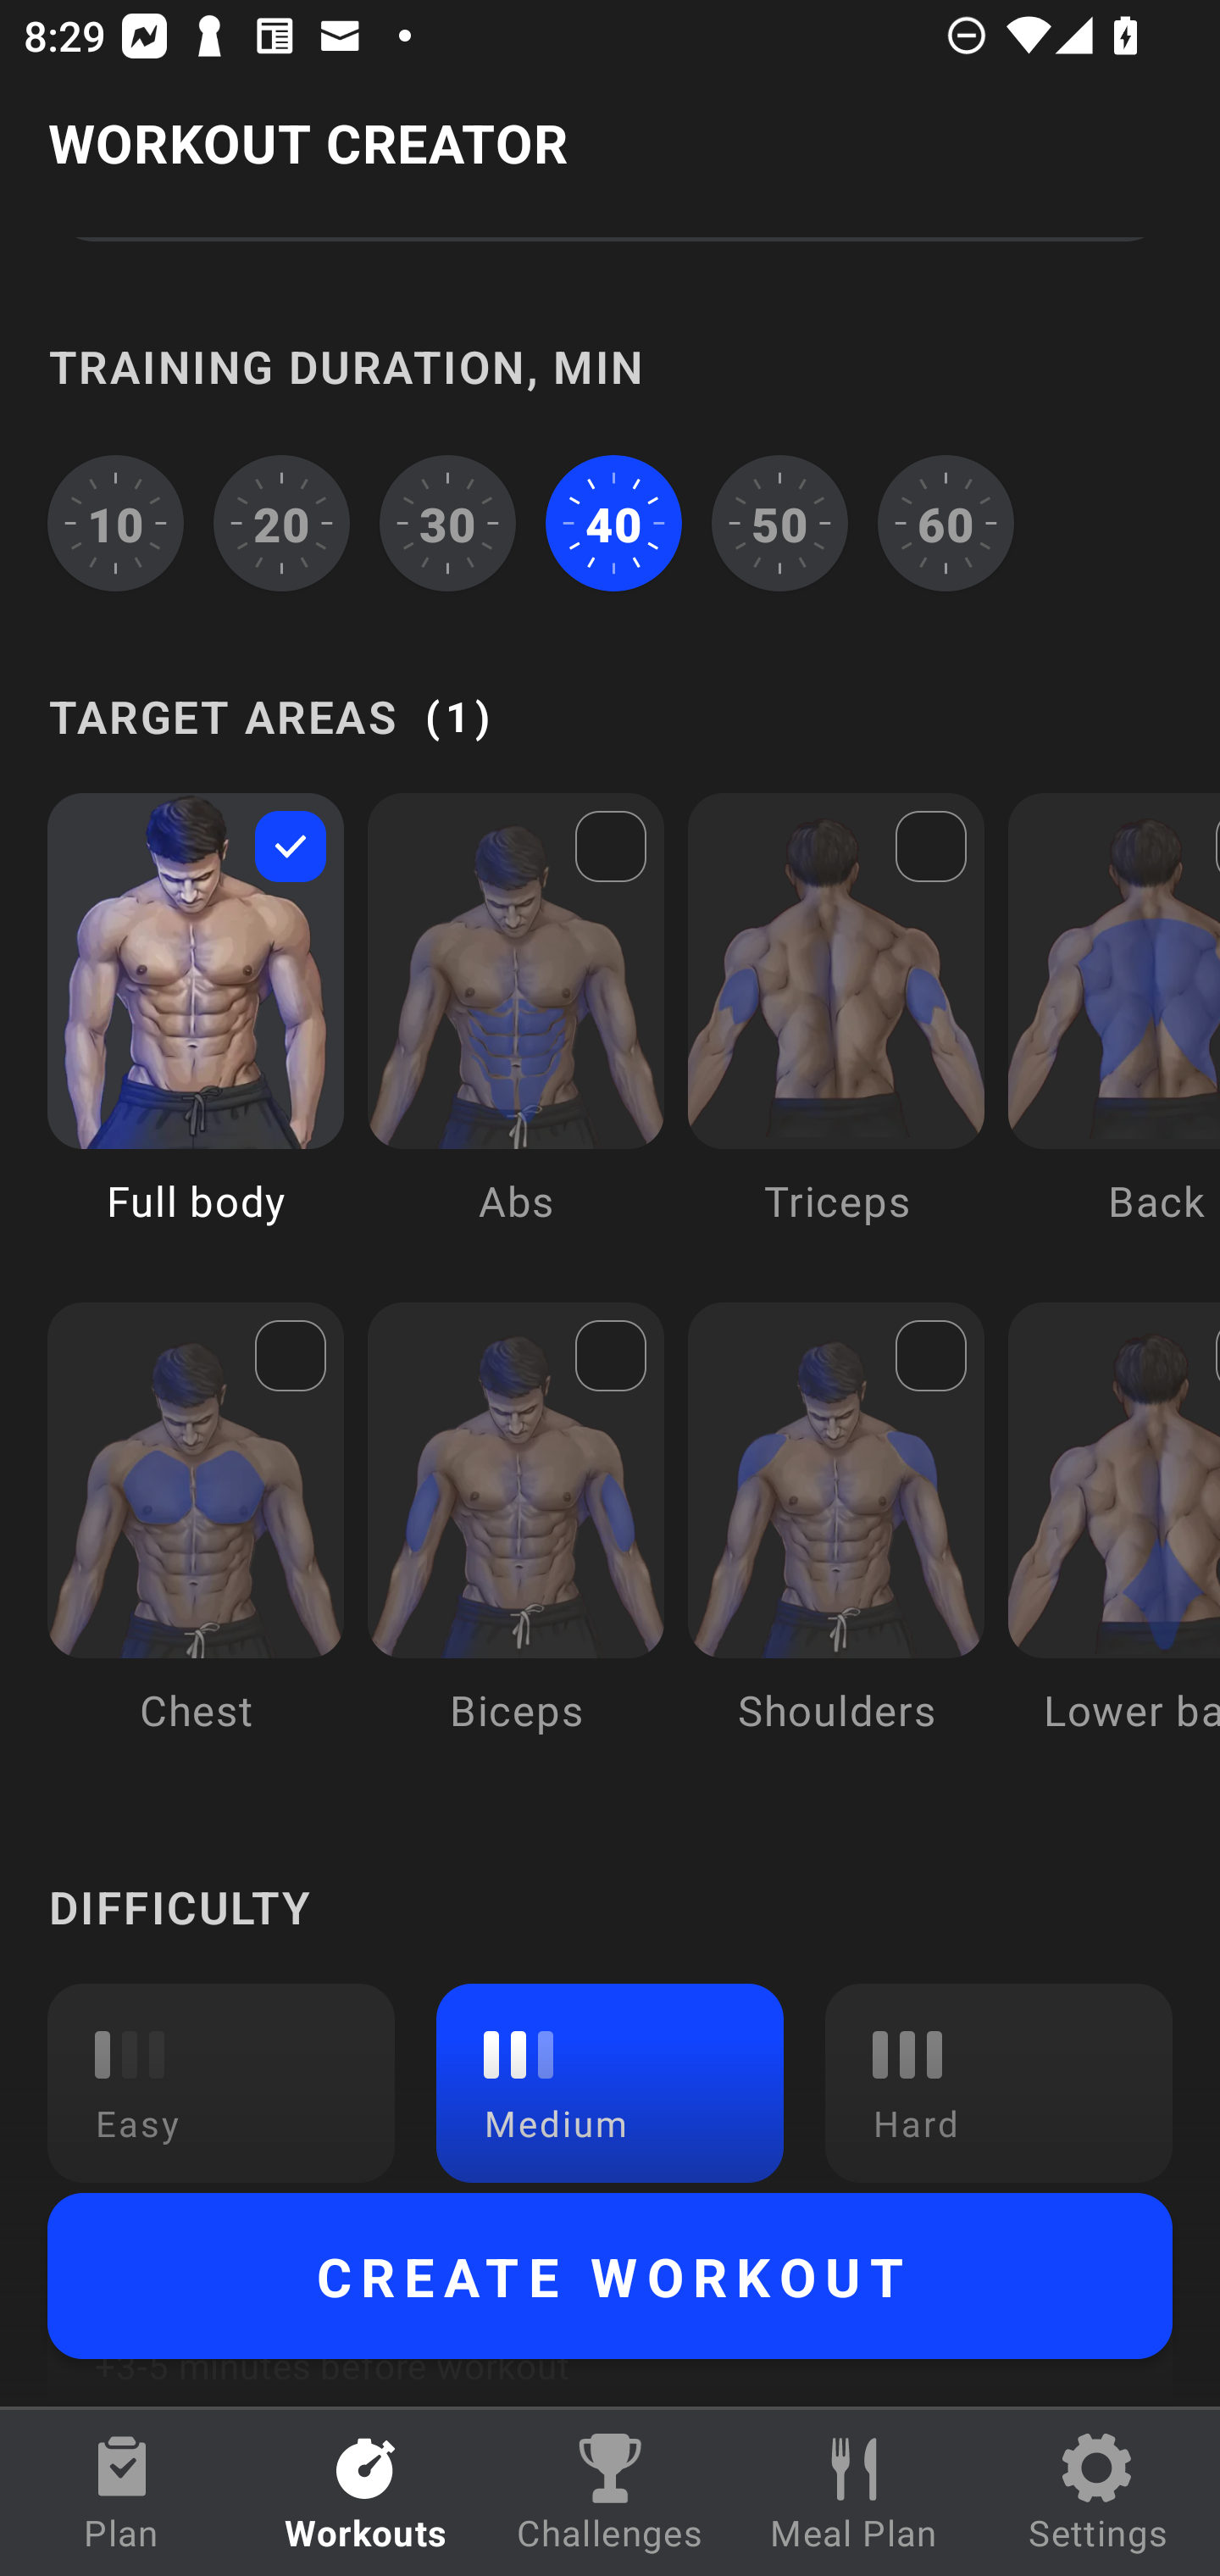 The width and height of the screenshot is (1220, 2576). I want to click on Biceps, so click(515, 1542).